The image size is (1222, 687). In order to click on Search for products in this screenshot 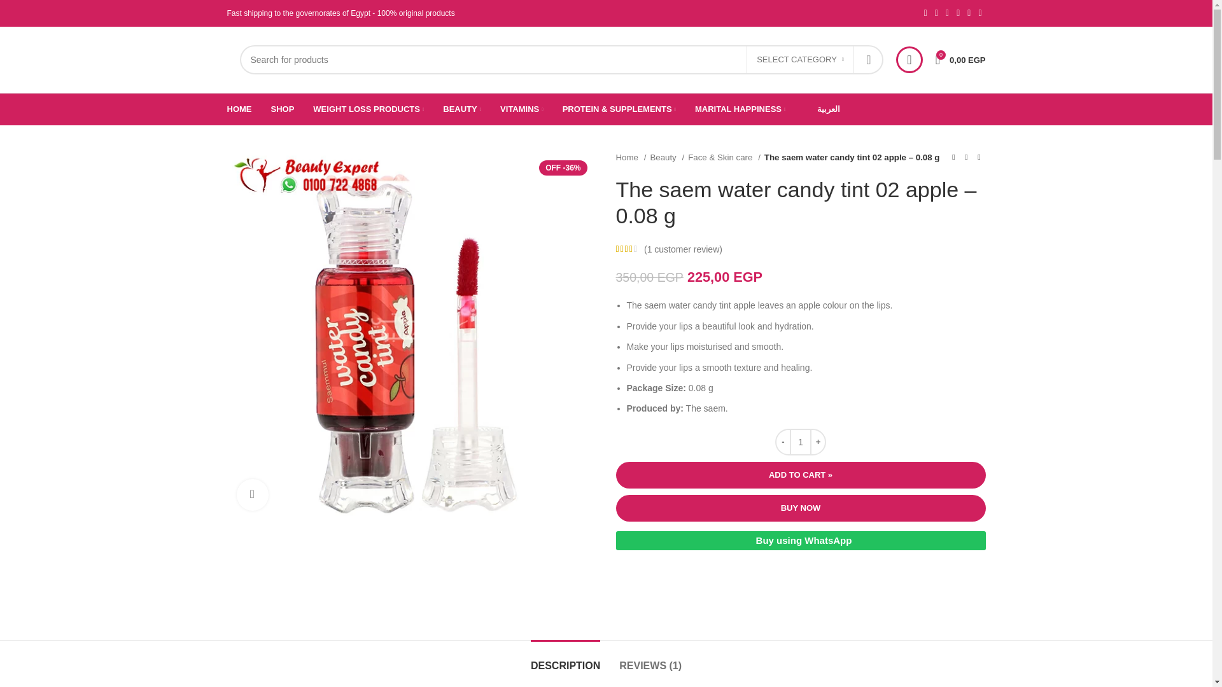, I will do `click(561, 60)`.